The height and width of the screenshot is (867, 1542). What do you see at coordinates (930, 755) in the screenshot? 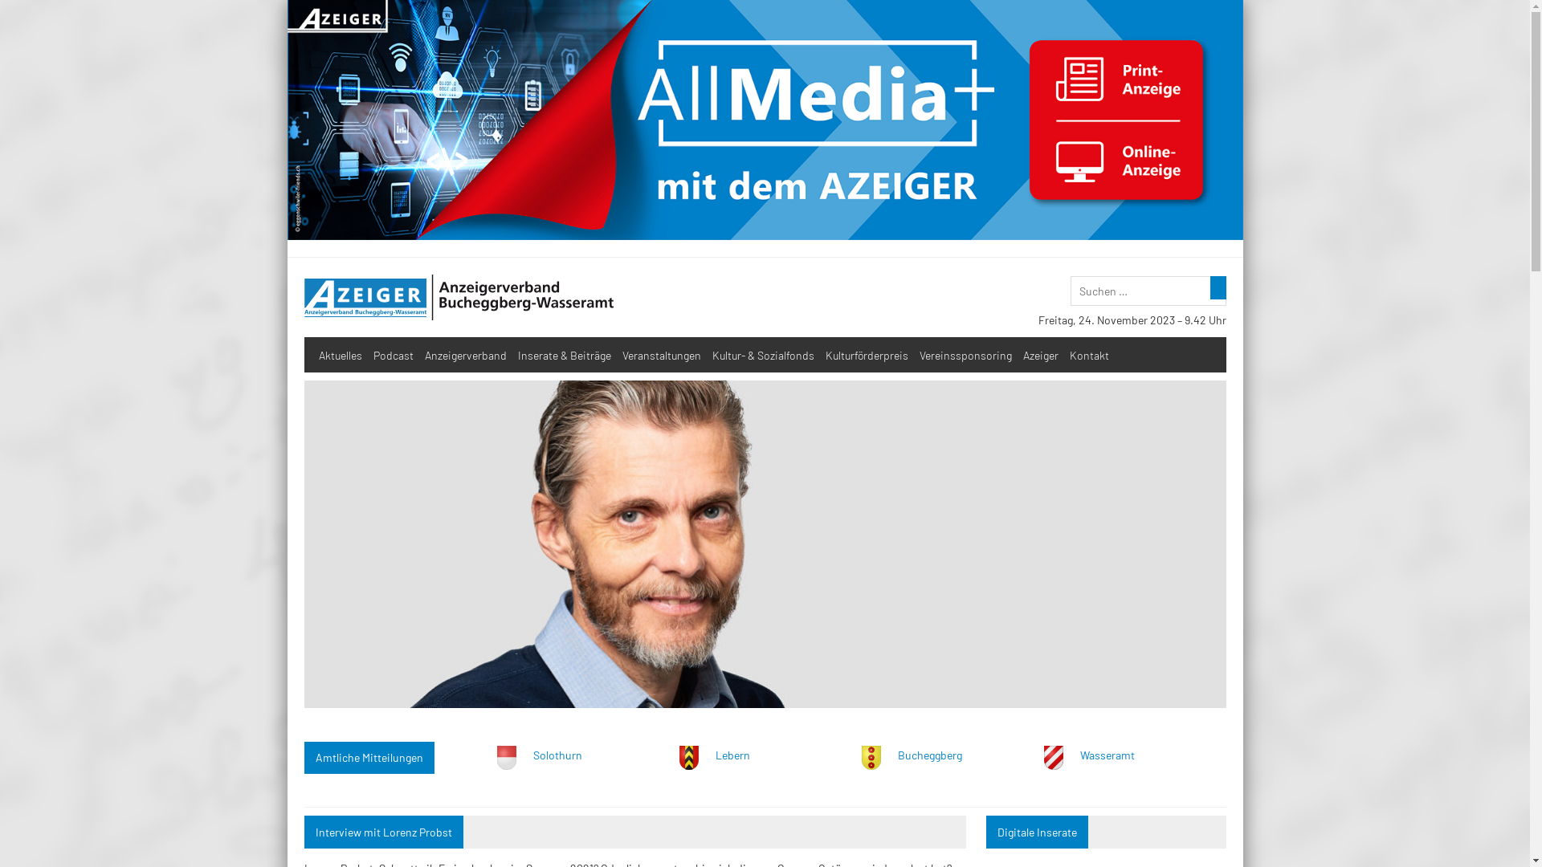
I see `Bucheggberg` at bounding box center [930, 755].